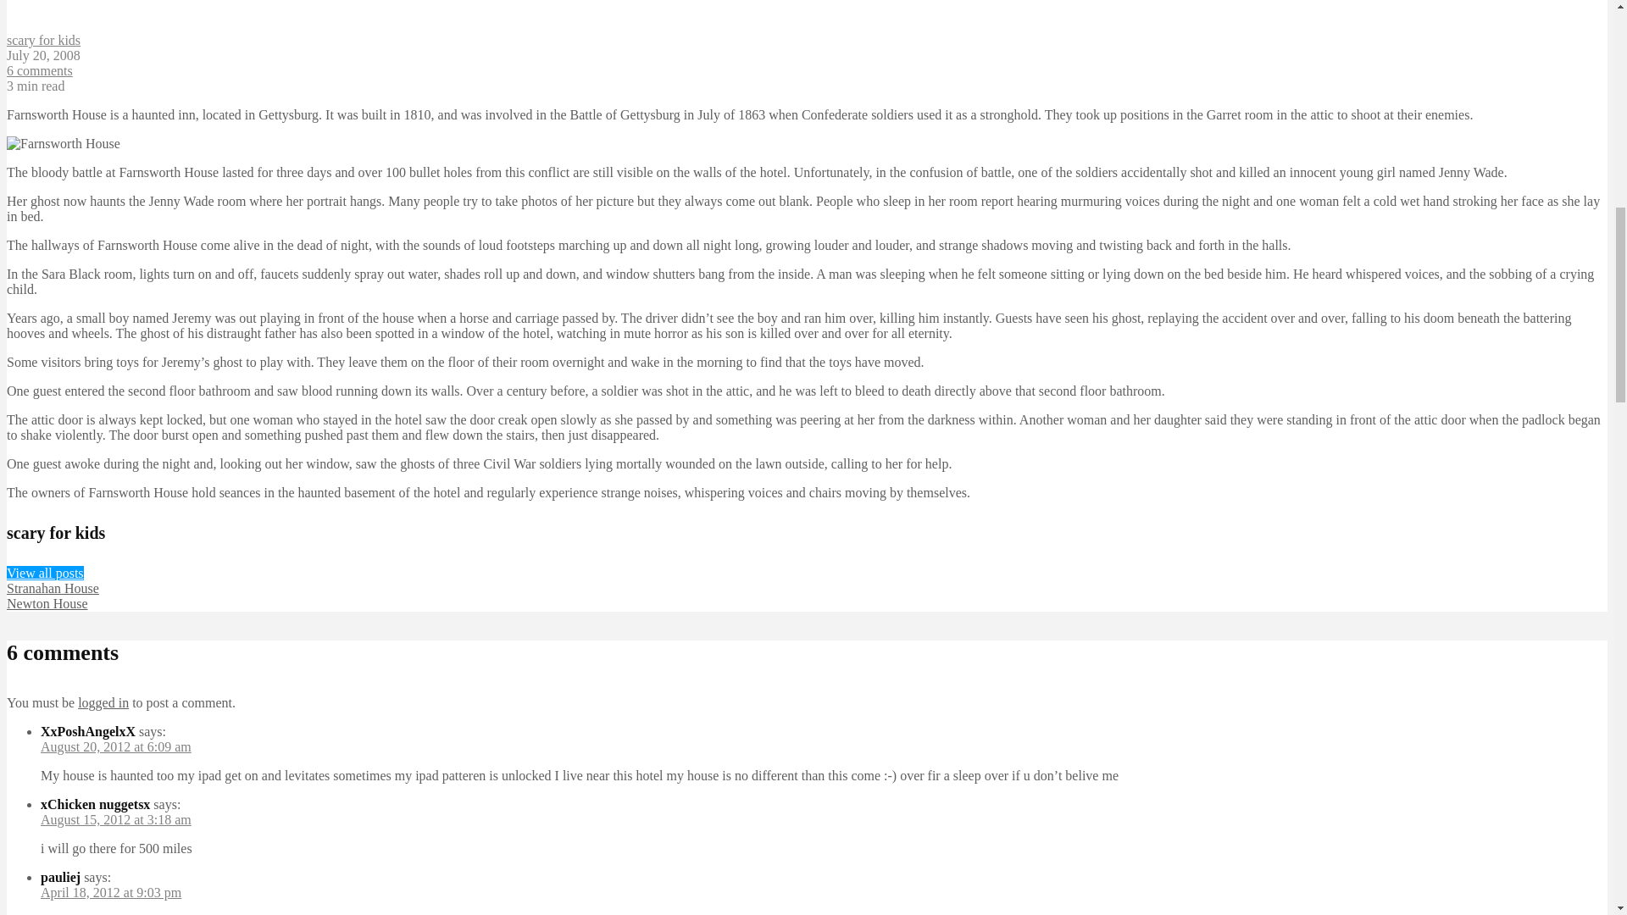 The image size is (1627, 915). I want to click on April 18, 2012 at 9:03 pm, so click(110, 892).